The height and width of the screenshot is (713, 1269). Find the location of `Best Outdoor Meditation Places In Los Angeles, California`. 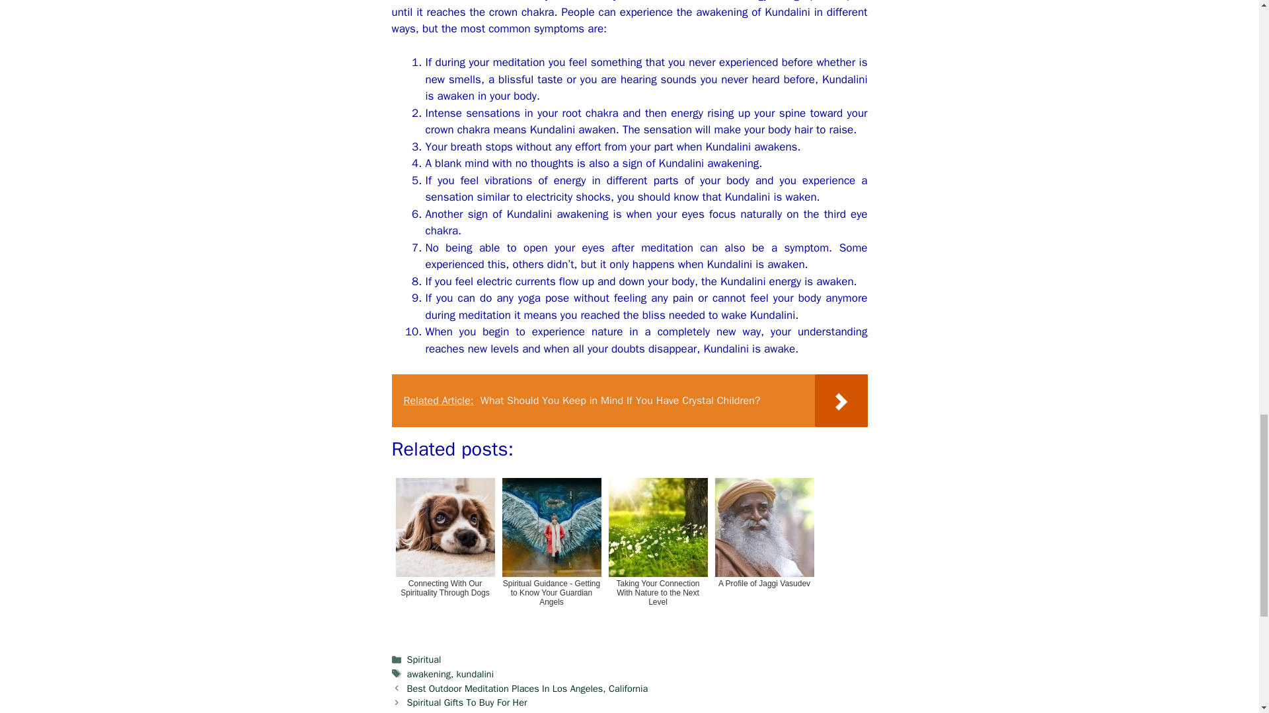

Best Outdoor Meditation Places In Los Angeles, California is located at coordinates (527, 688).